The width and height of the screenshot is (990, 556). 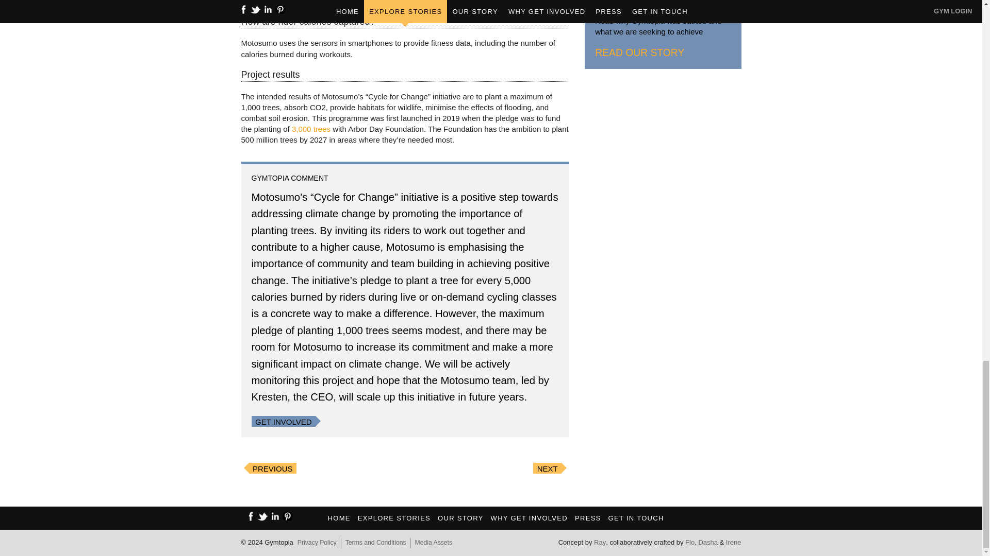 I want to click on Follow Gymtopia on Twitter, so click(x=263, y=515).